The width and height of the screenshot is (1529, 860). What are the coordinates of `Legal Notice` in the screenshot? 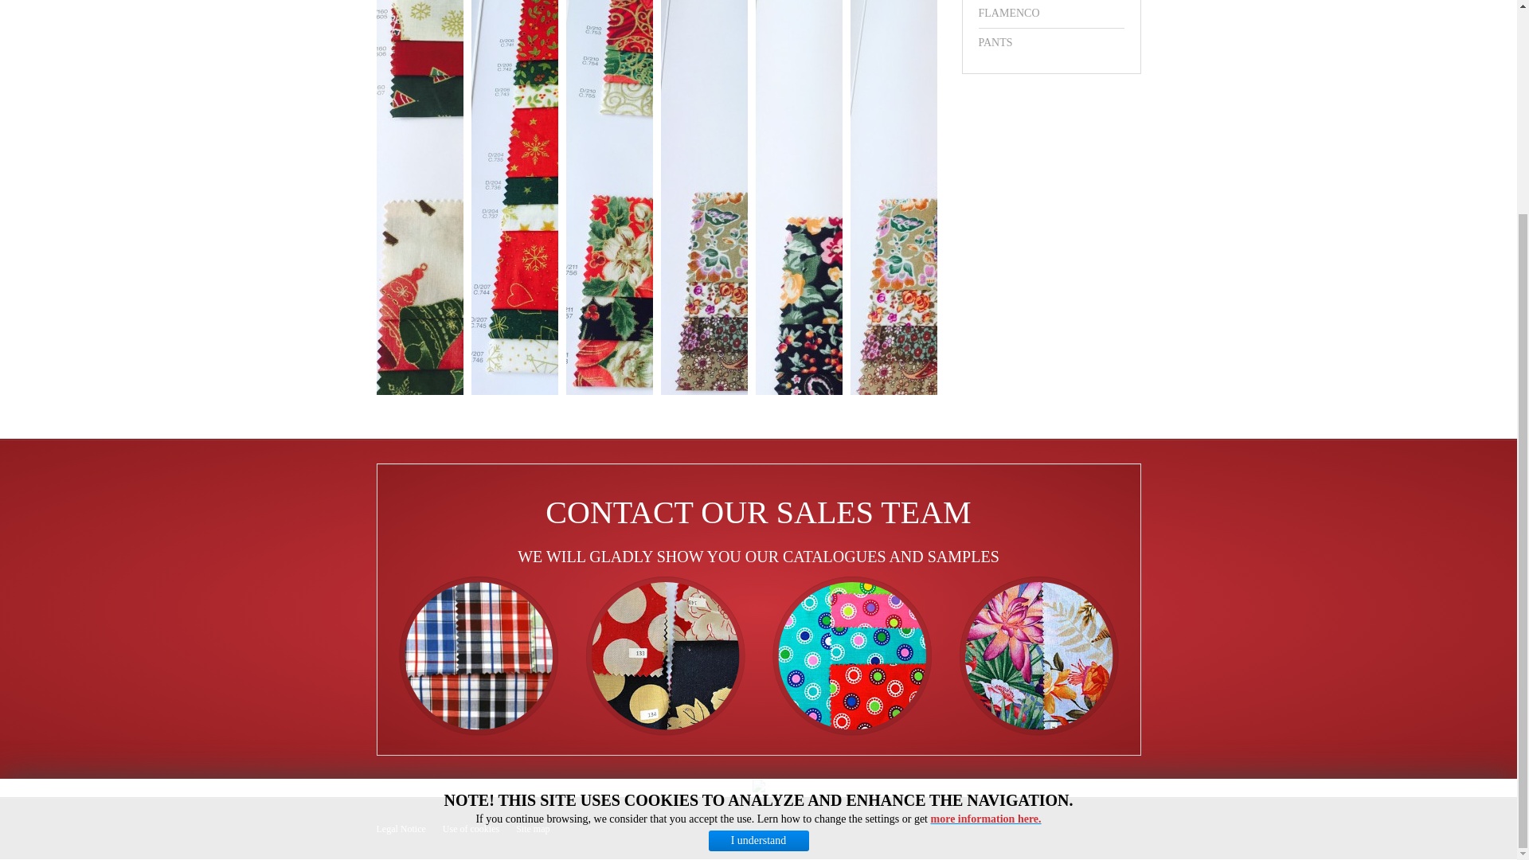 It's located at (400, 828).